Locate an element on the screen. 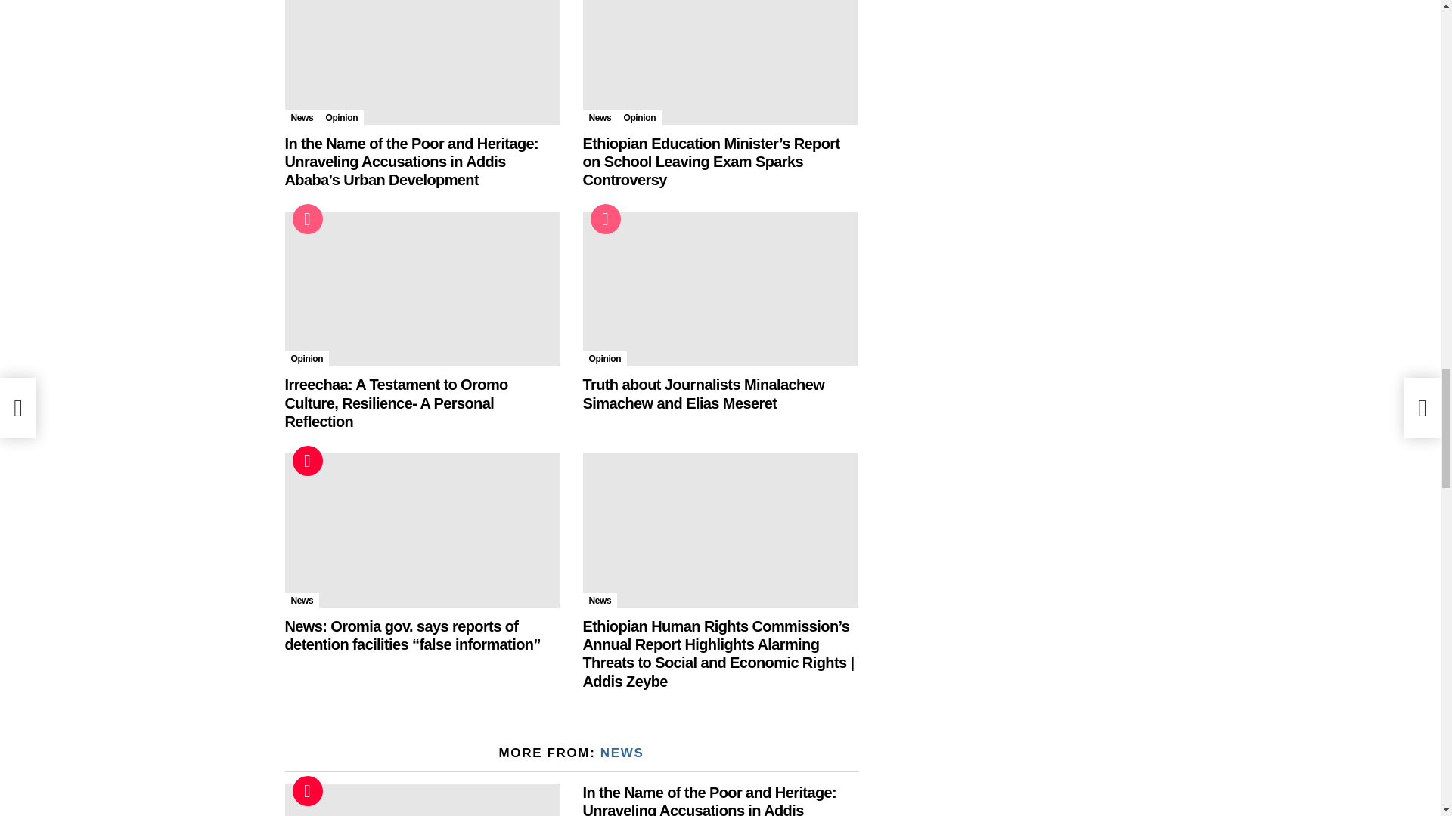 The image size is (1452, 816). Hot is located at coordinates (307, 460).